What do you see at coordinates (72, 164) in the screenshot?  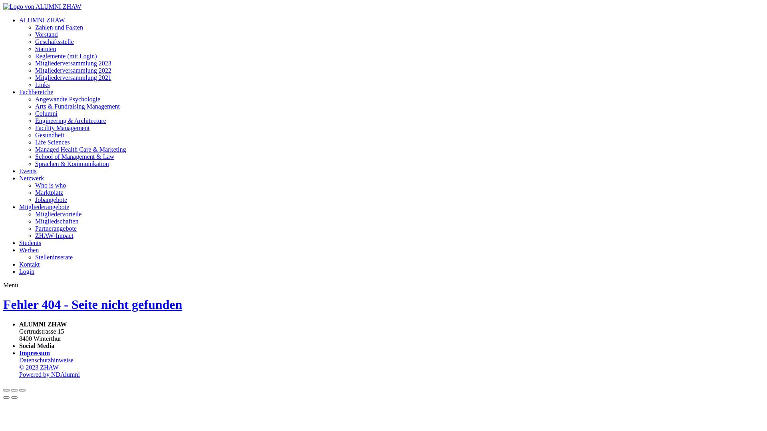 I see `Sprachen & Kommunikation` at bounding box center [72, 164].